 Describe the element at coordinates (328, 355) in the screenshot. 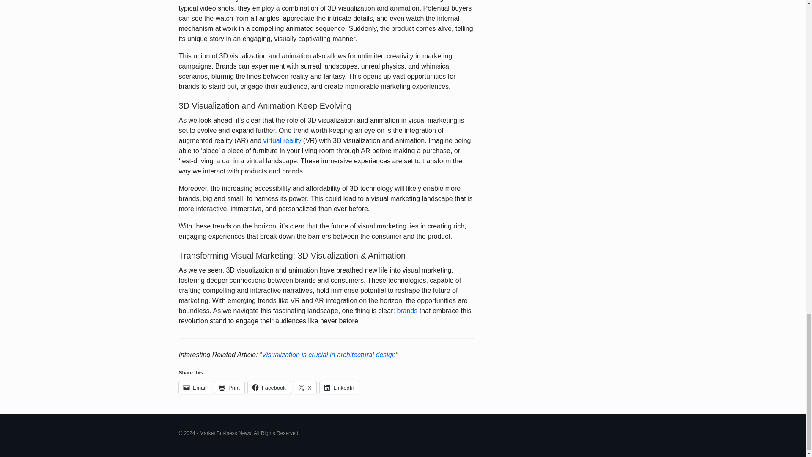

I see `Visualization is crucial in architectural design` at that location.